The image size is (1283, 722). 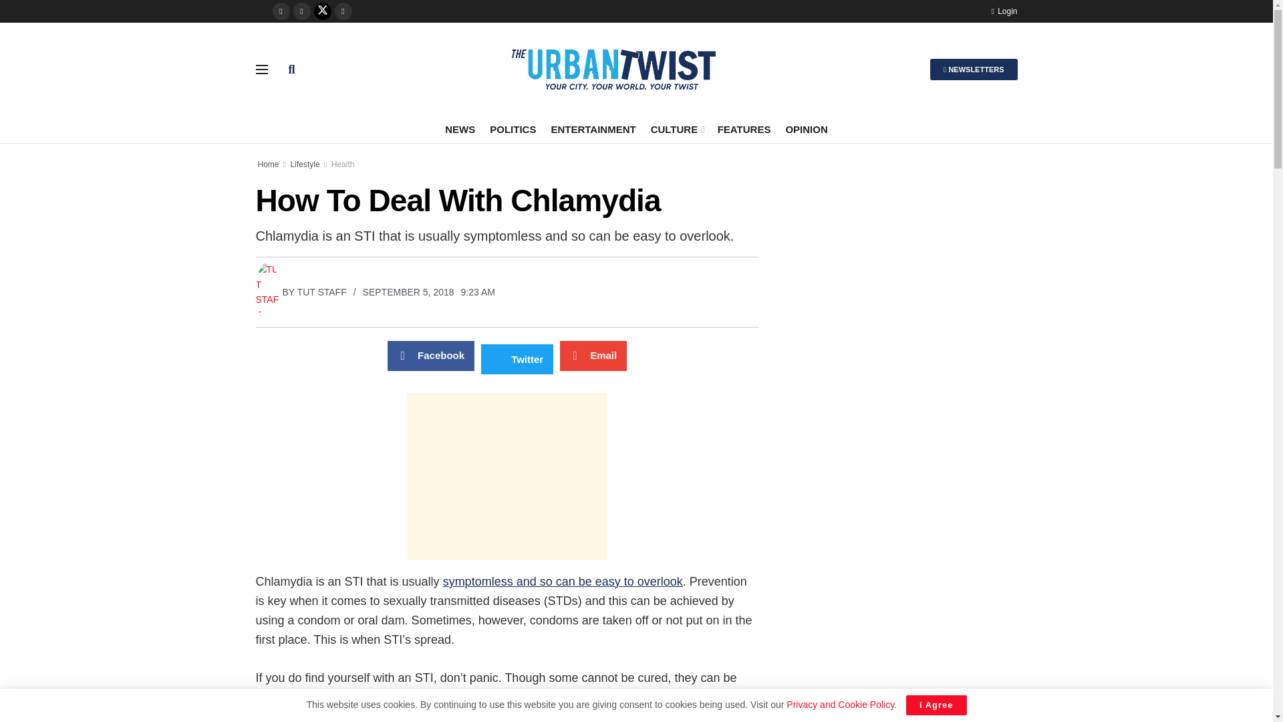 What do you see at coordinates (1004, 11) in the screenshot?
I see `Login` at bounding box center [1004, 11].